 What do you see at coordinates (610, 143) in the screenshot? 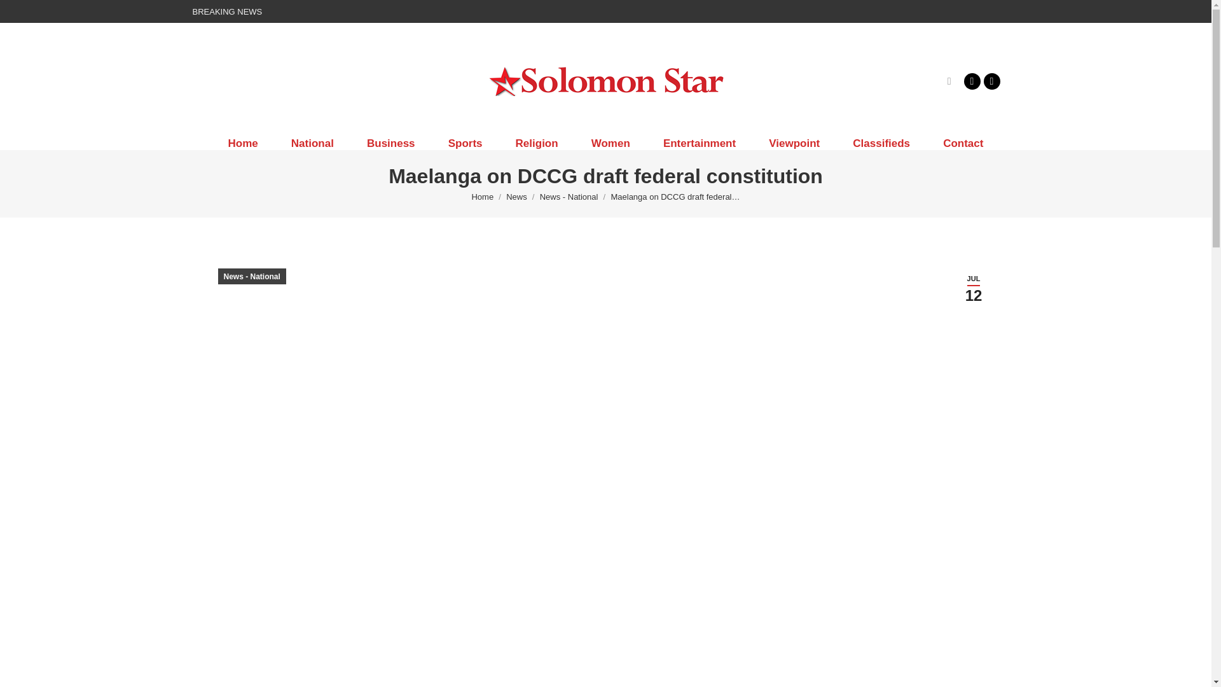
I see `Women` at bounding box center [610, 143].